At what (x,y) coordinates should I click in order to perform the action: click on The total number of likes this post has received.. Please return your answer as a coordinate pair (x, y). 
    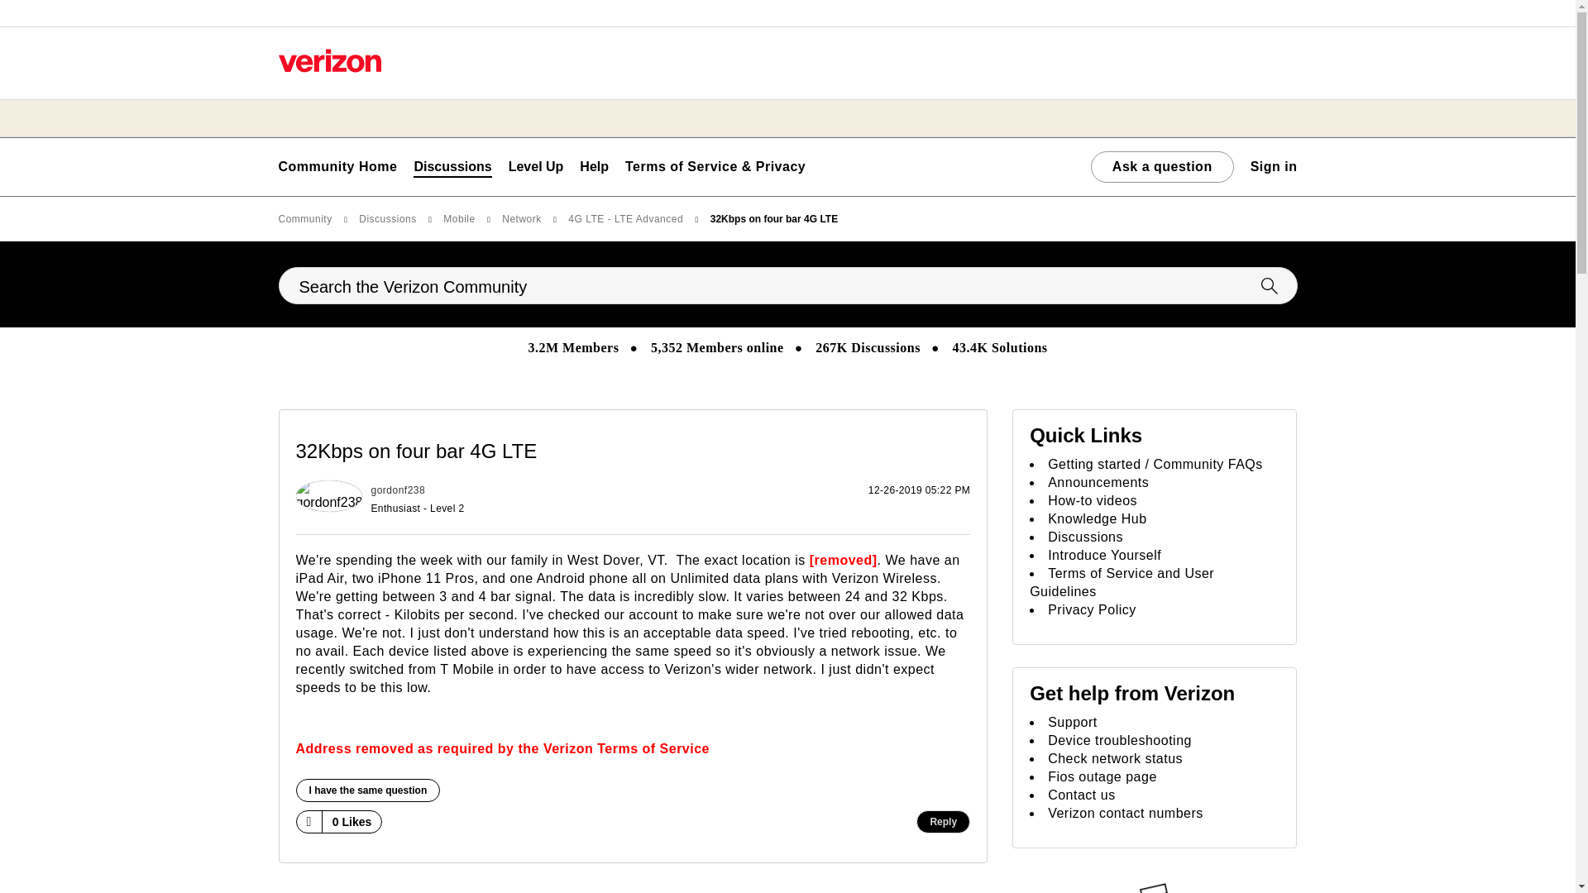
    Looking at the image, I should click on (352, 822).